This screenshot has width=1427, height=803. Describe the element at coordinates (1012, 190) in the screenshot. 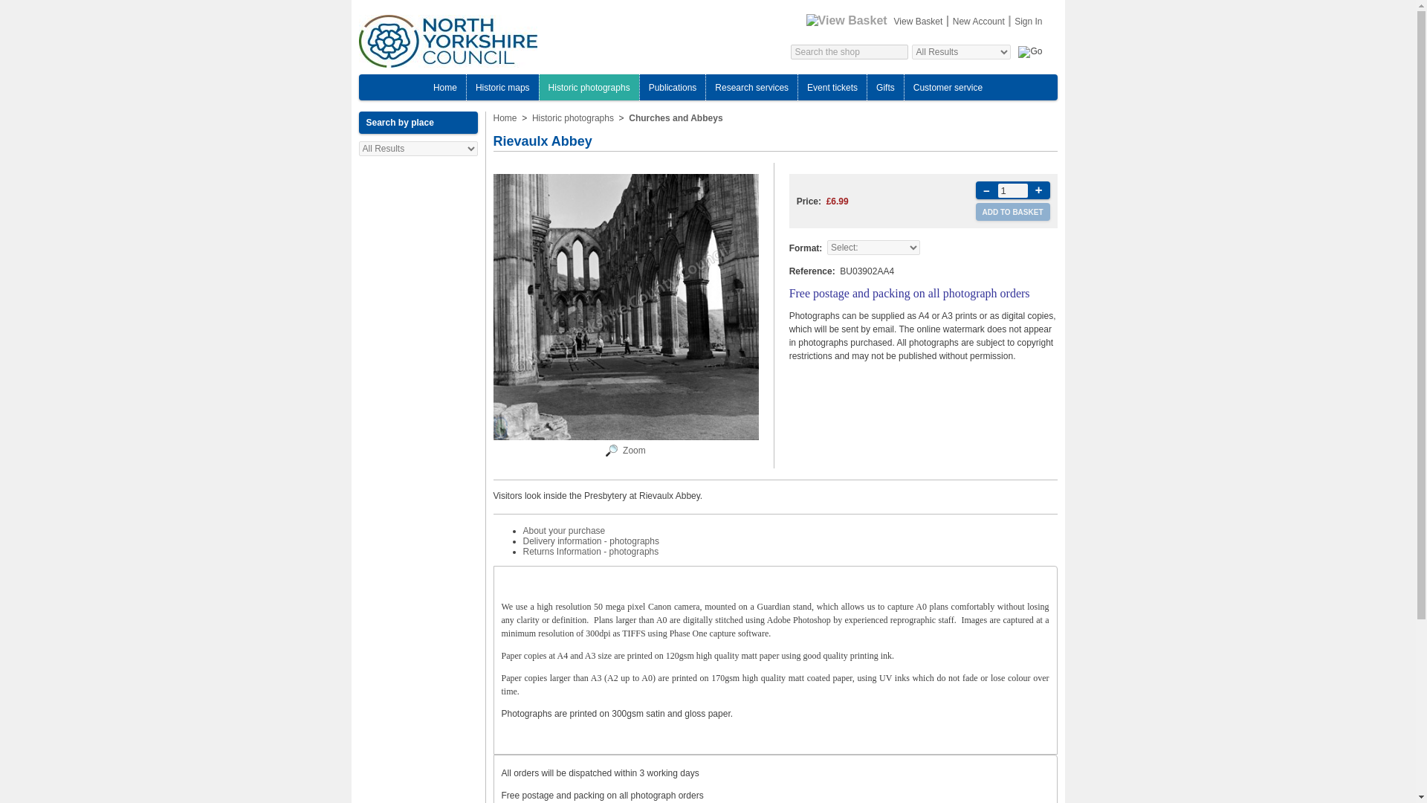

I see `1` at that location.